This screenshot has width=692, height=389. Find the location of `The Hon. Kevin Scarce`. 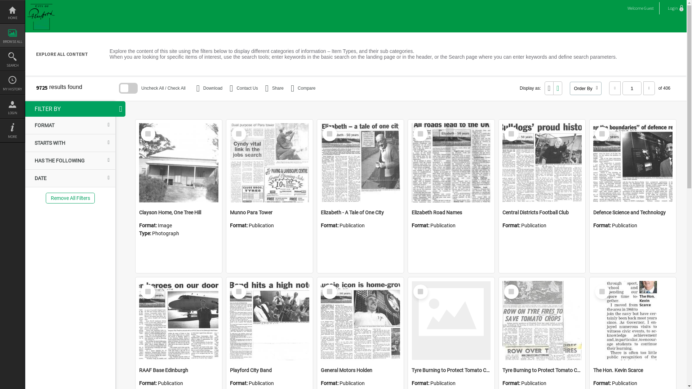

The Hon. Kevin Scarce is located at coordinates (633, 321).